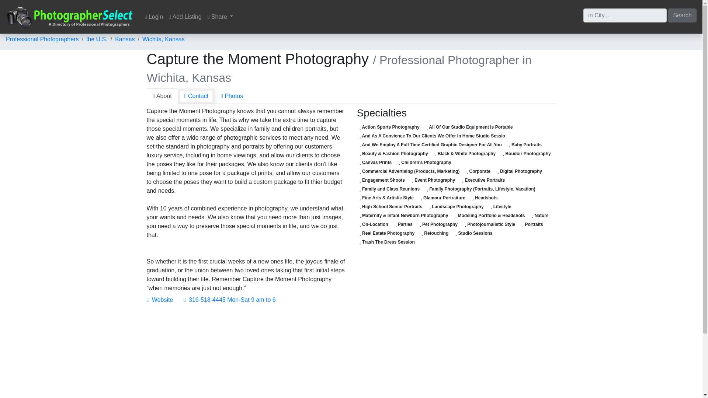 This screenshot has height=398, width=708. What do you see at coordinates (97, 39) in the screenshot?
I see `the U.S.` at bounding box center [97, 39].